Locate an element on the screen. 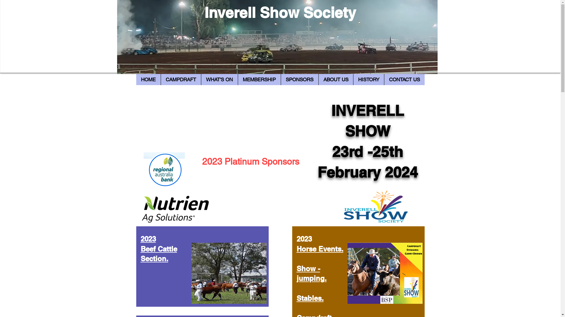  CONTACT US is located at coordinates (404, 80).